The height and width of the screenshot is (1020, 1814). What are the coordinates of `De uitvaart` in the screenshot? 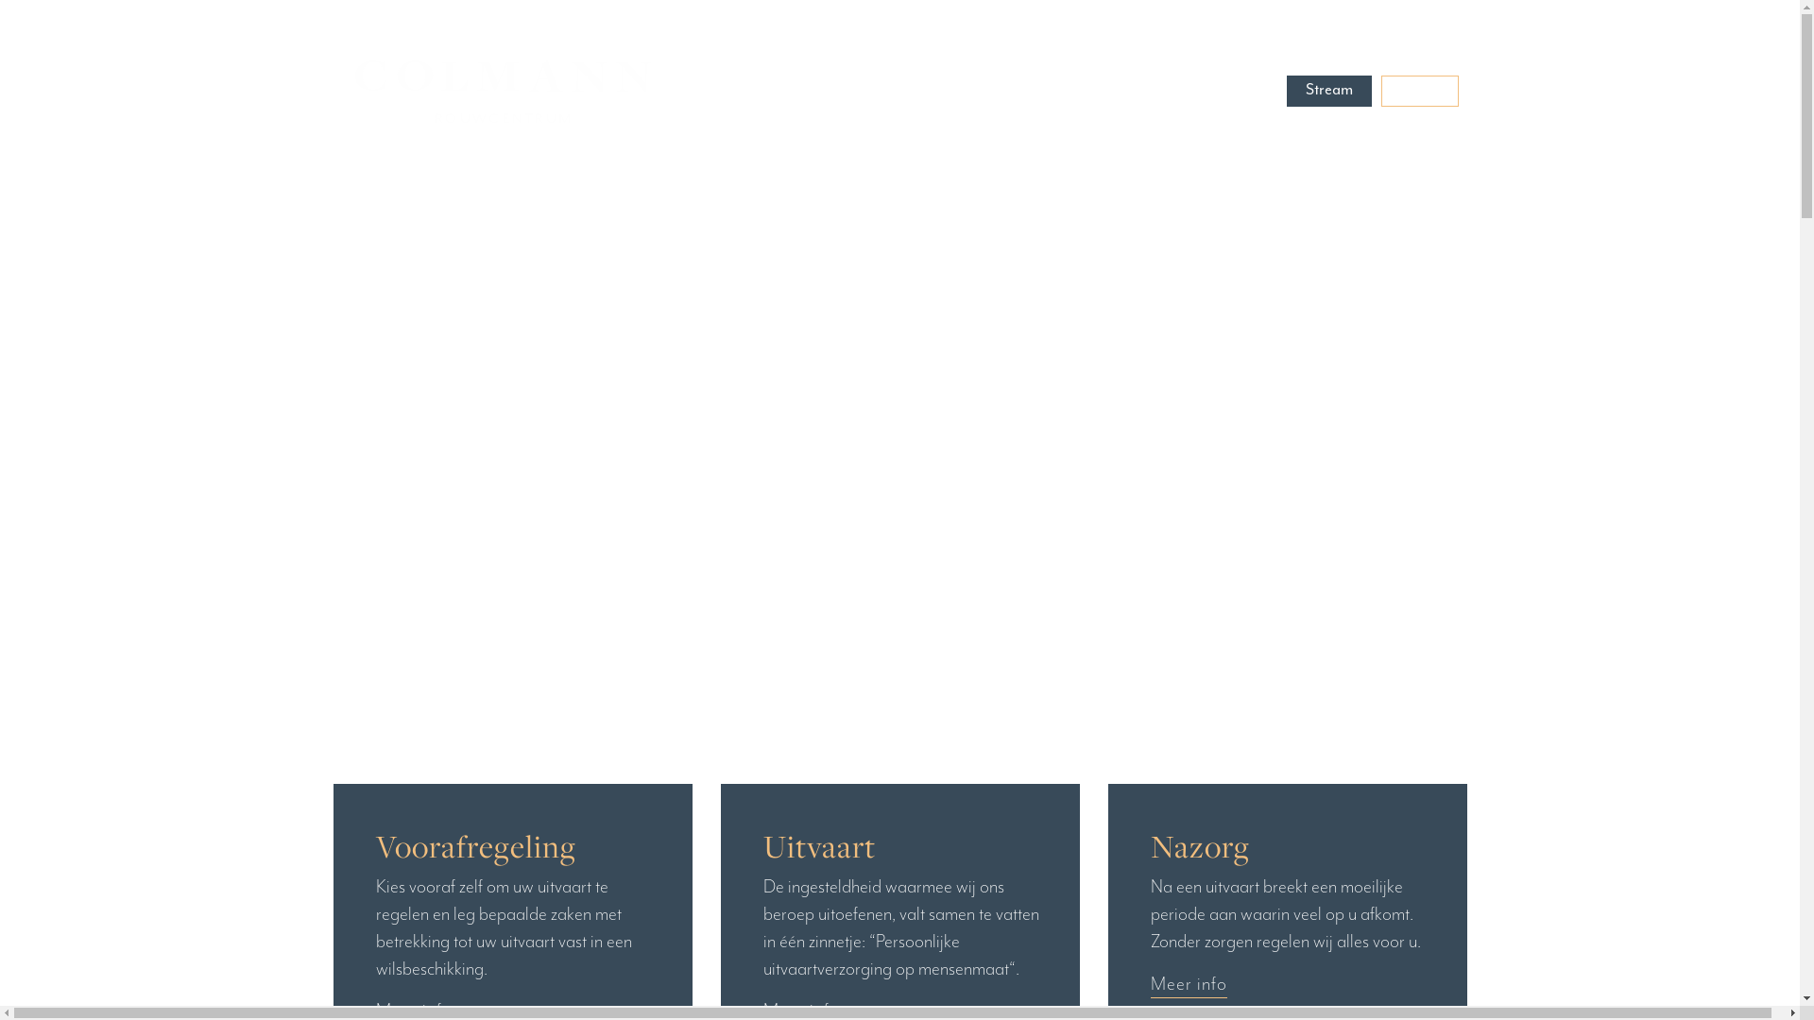 It's located at (1045, 89).